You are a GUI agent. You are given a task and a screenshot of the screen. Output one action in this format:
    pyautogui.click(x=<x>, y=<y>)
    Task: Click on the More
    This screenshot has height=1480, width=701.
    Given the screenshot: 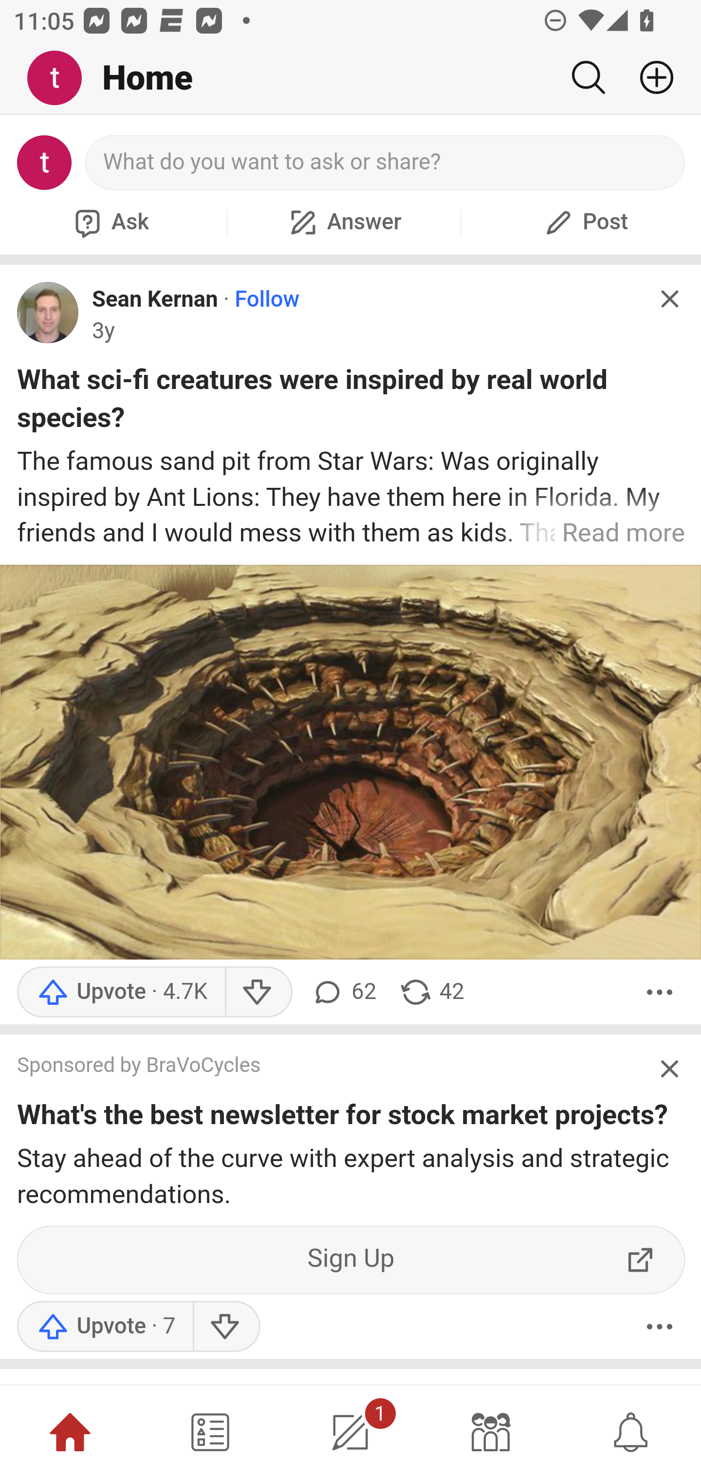 What is the action you would take?
    pyautogui.click(x=660, y=1327)
    